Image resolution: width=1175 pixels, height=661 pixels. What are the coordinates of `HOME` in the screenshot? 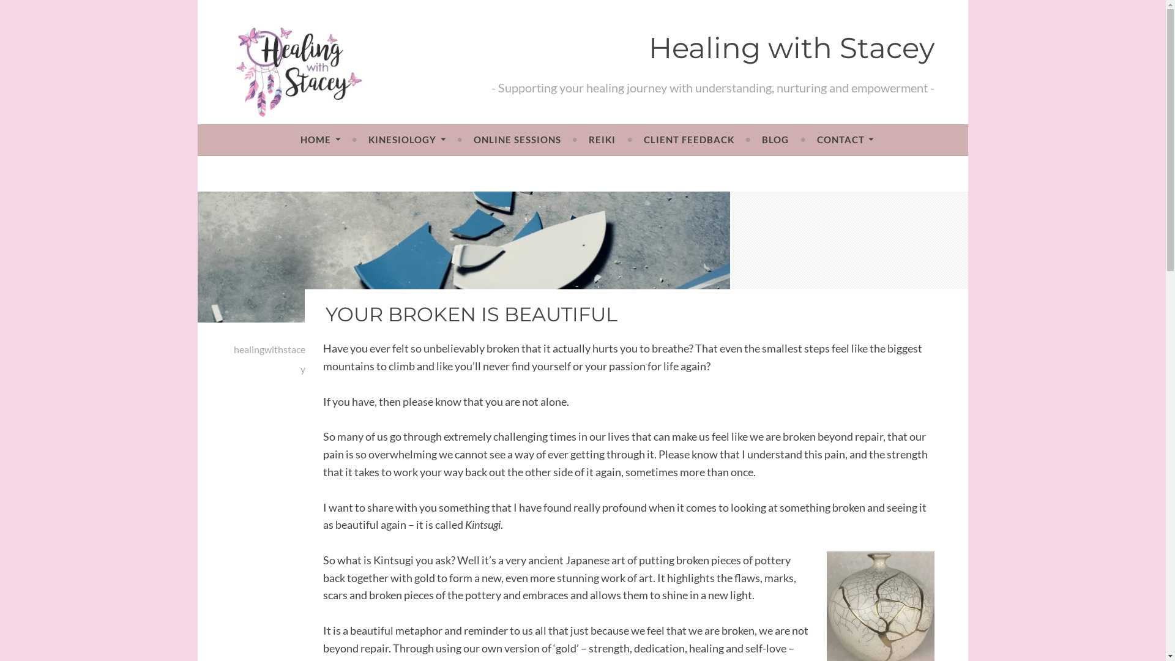 It's located at (321, 140).